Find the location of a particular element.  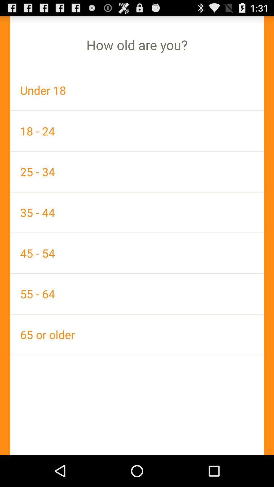

press the app below the 55 - 64 app is located at coordinates (137, 334).